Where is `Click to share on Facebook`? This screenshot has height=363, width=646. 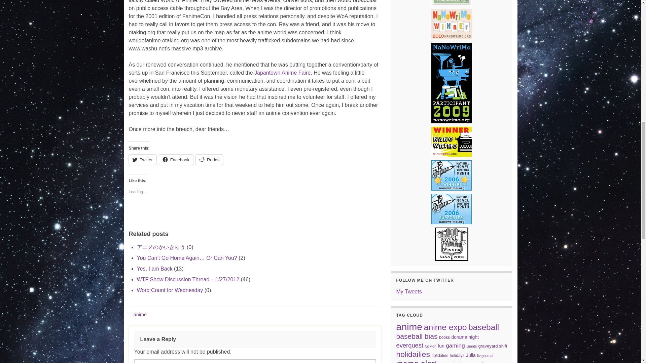
Click to share on Facebook is located at coordinates (176, 160).